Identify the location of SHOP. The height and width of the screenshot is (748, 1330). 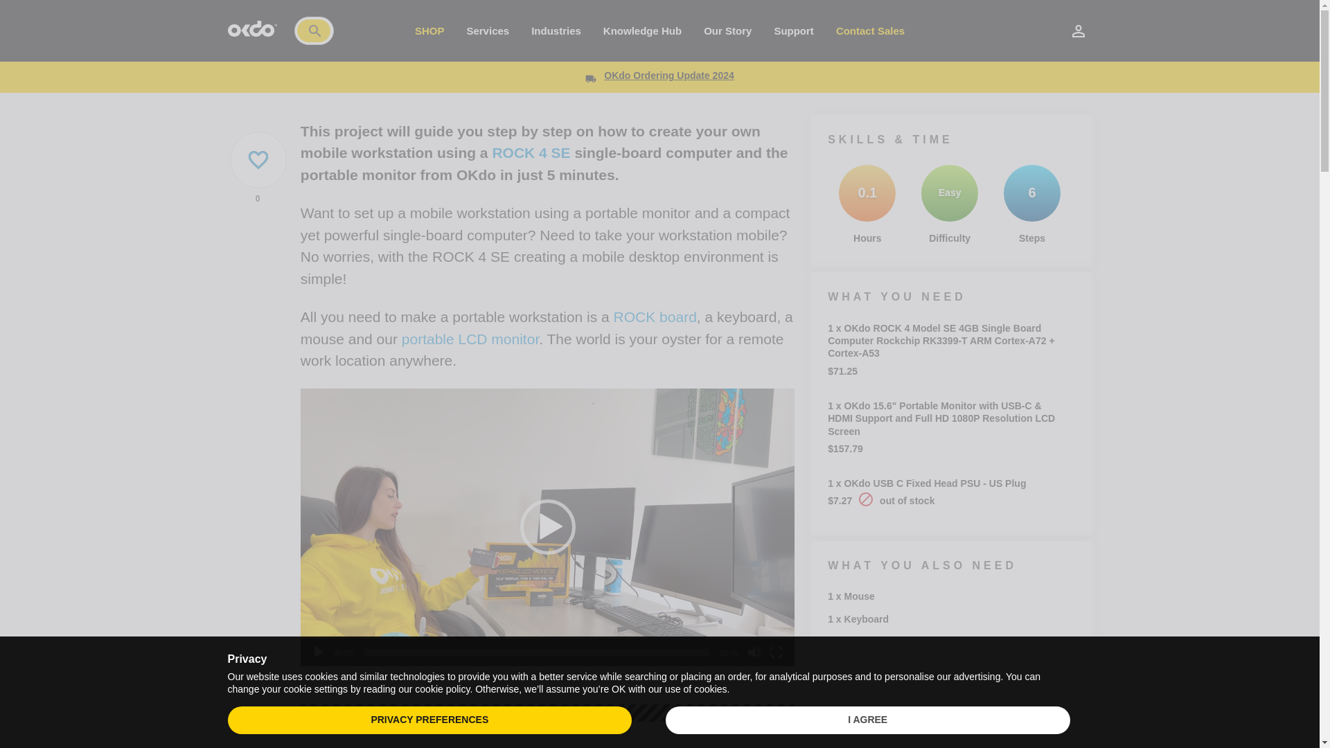
(429, 30).